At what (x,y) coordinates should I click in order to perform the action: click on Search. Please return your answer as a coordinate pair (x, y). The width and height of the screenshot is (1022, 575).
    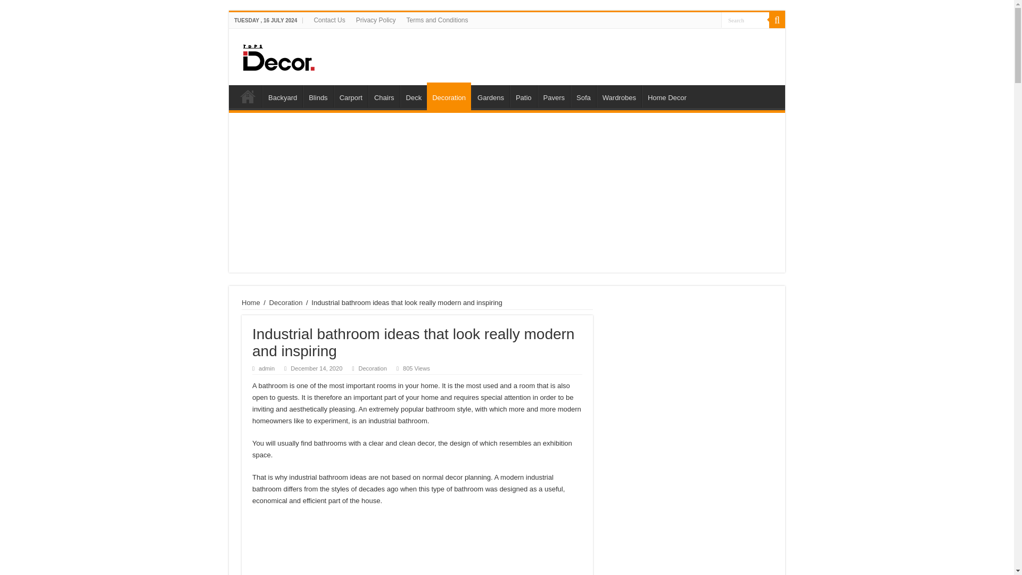
    Looking at the image, I should click on (745, 19).